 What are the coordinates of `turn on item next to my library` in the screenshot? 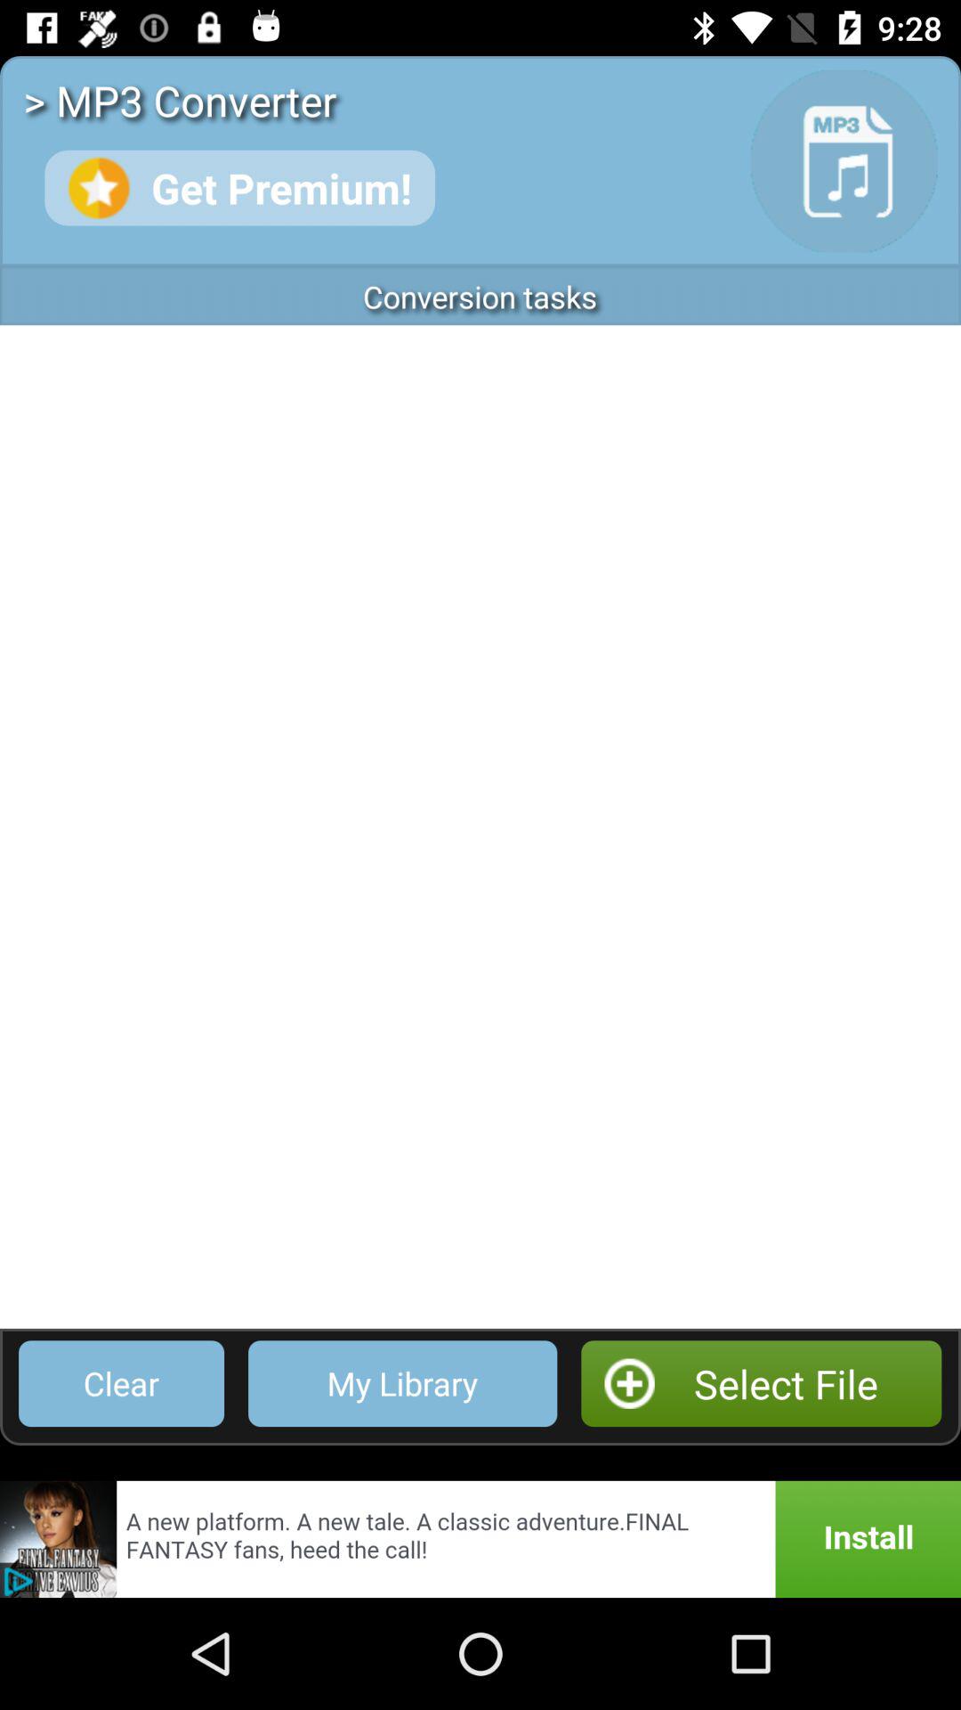 It's located at (121, 1384).